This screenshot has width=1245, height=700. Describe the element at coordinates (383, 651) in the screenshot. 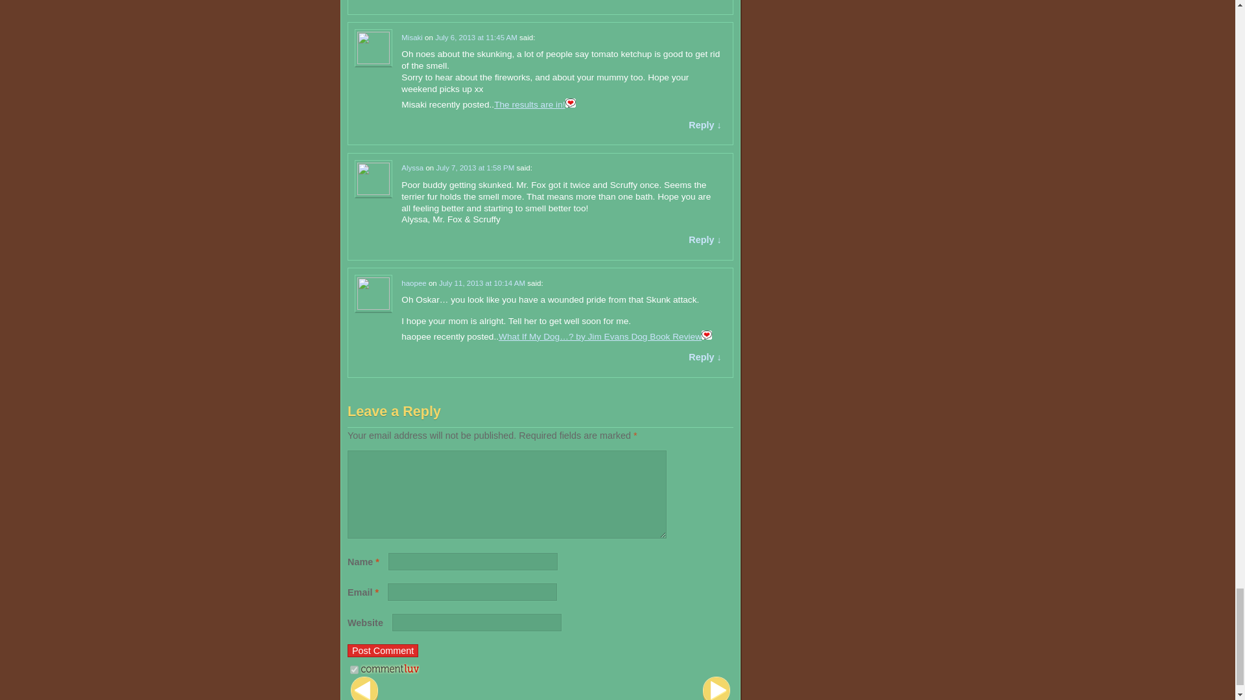

I see `Post Comment` at that location.